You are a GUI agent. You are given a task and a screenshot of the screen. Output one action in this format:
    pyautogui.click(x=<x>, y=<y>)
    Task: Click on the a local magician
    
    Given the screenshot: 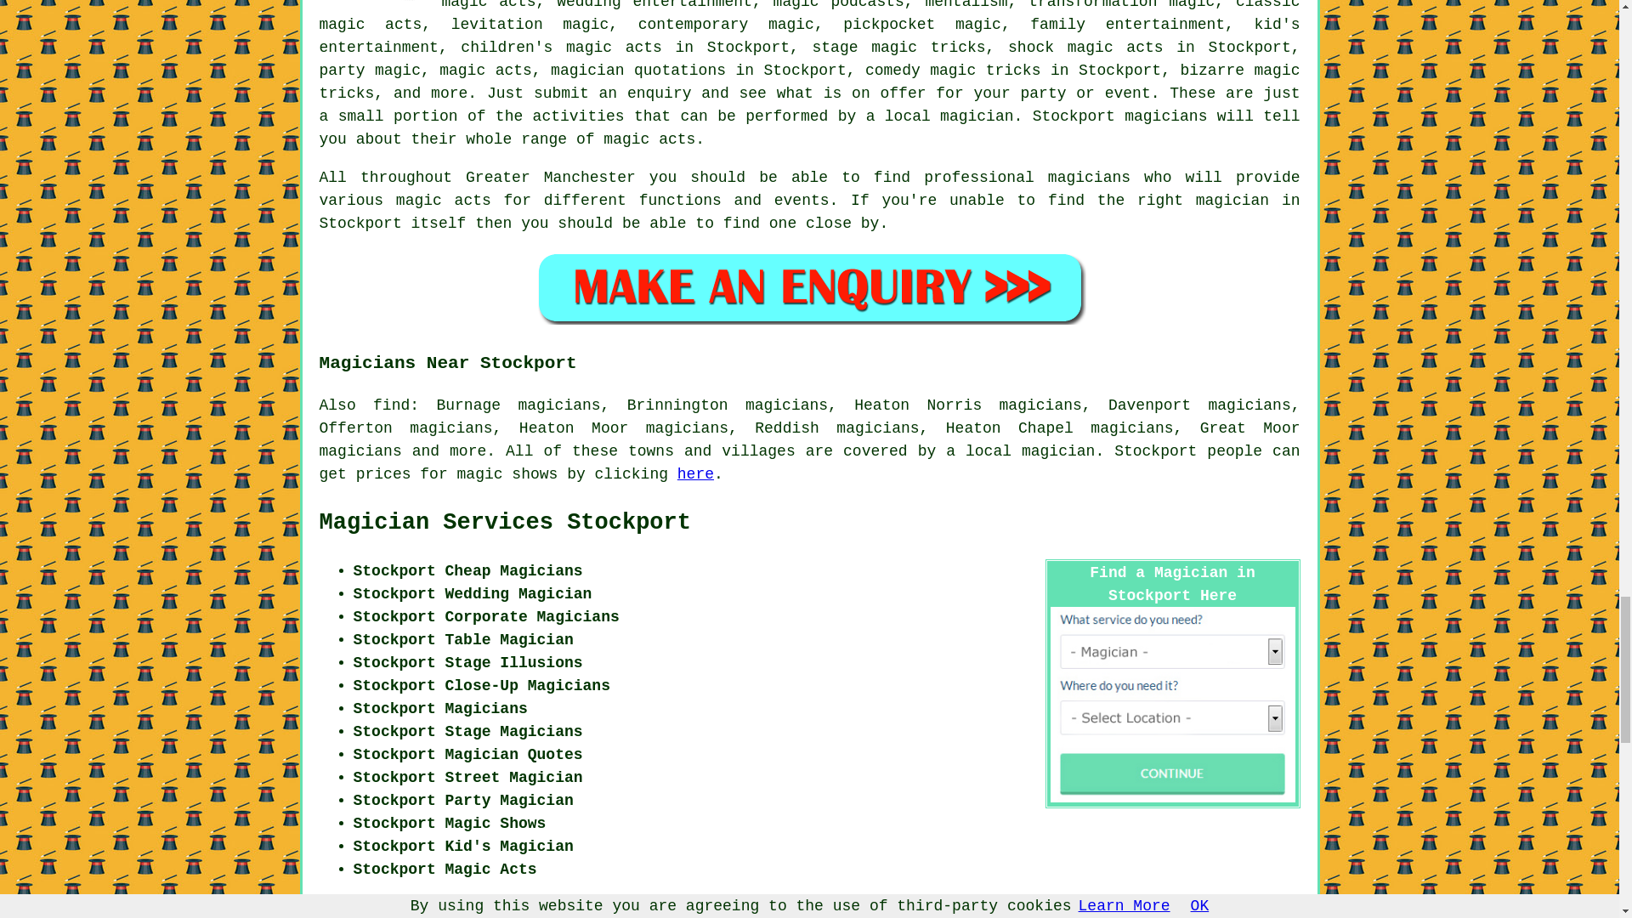 What is the action you would take?
    pyautogui.click(x=940, y=116)
    